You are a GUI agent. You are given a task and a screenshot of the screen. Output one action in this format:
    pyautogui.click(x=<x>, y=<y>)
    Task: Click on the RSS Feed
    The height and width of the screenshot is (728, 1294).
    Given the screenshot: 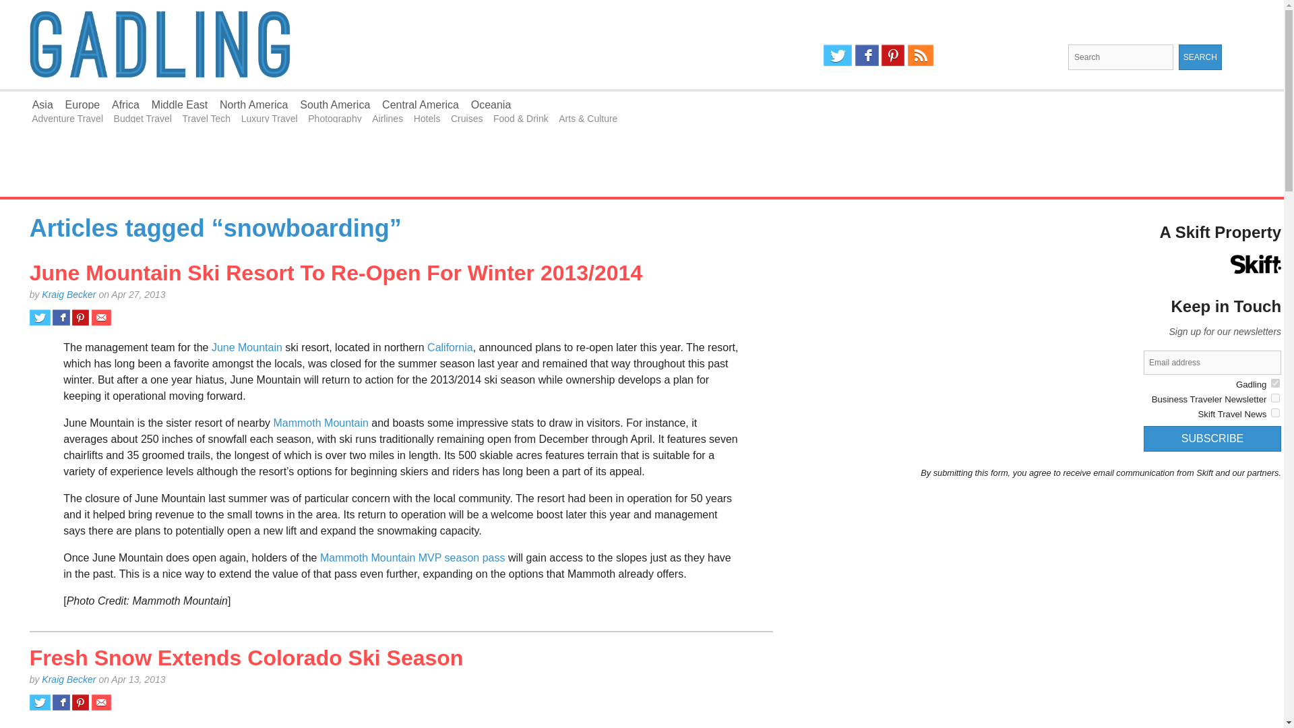 What is the action you would take?
    pyautogui.click(x=921, y=55)
    